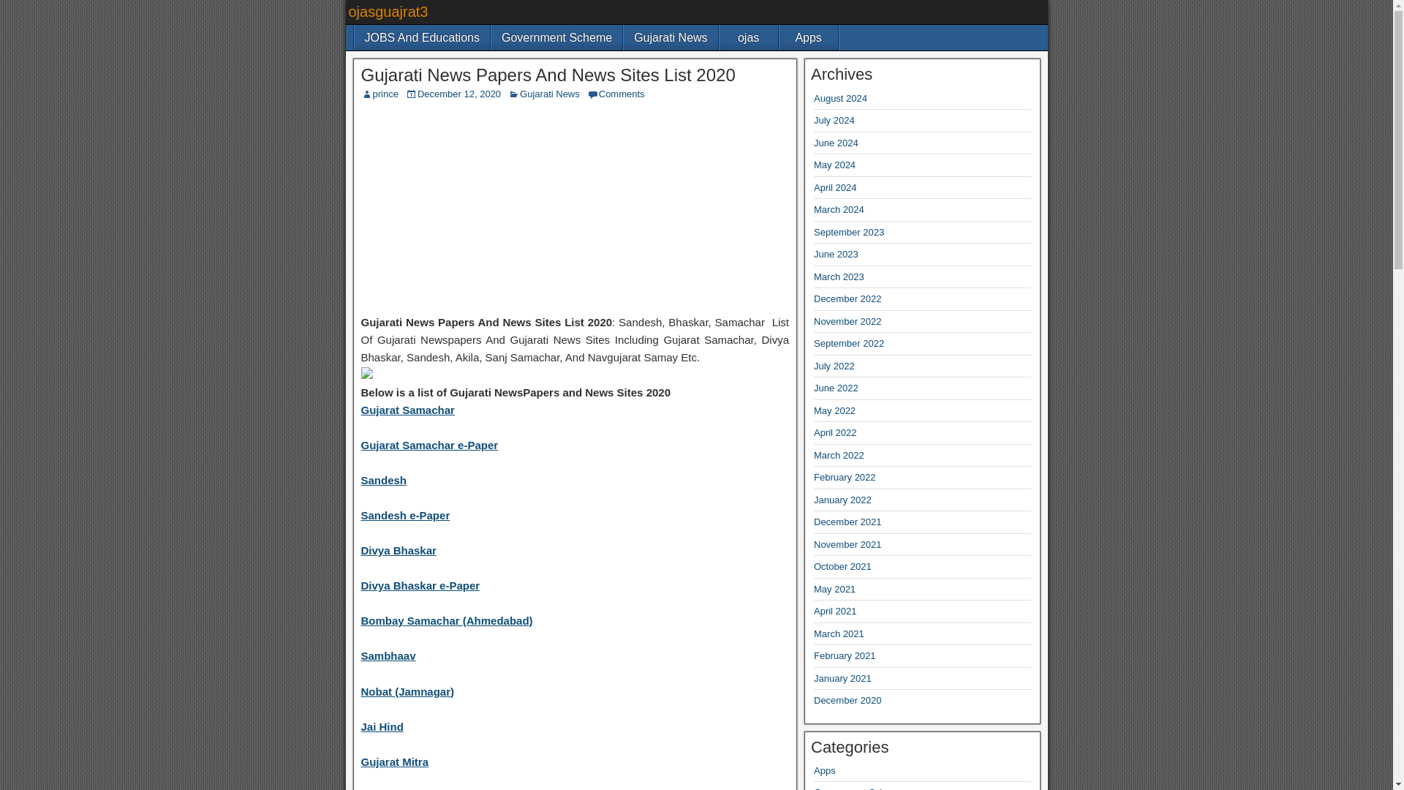  Describe the element at coordinates (459, 94) in the screenshot. I see `December 12, 2020` at that location.